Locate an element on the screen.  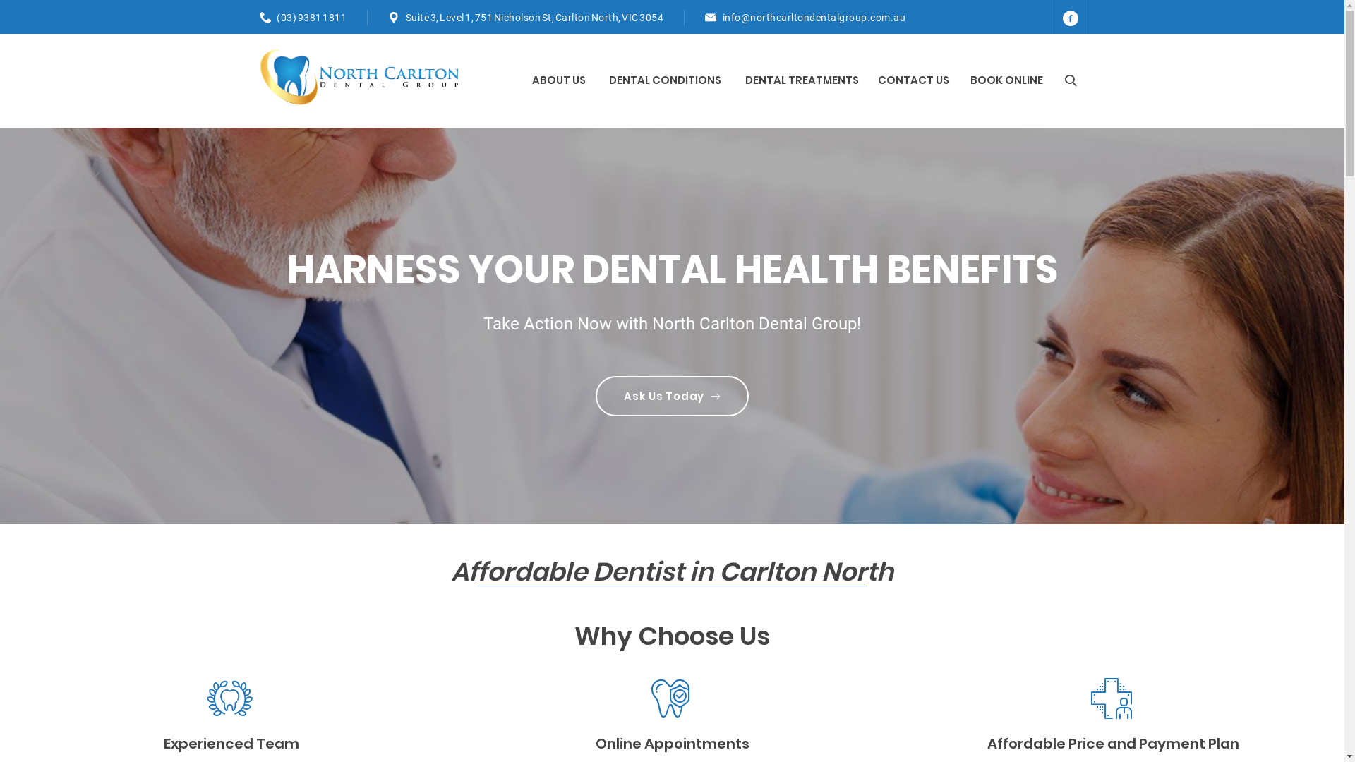
BOOK ONLINE is located at coordinates (1006, 80).